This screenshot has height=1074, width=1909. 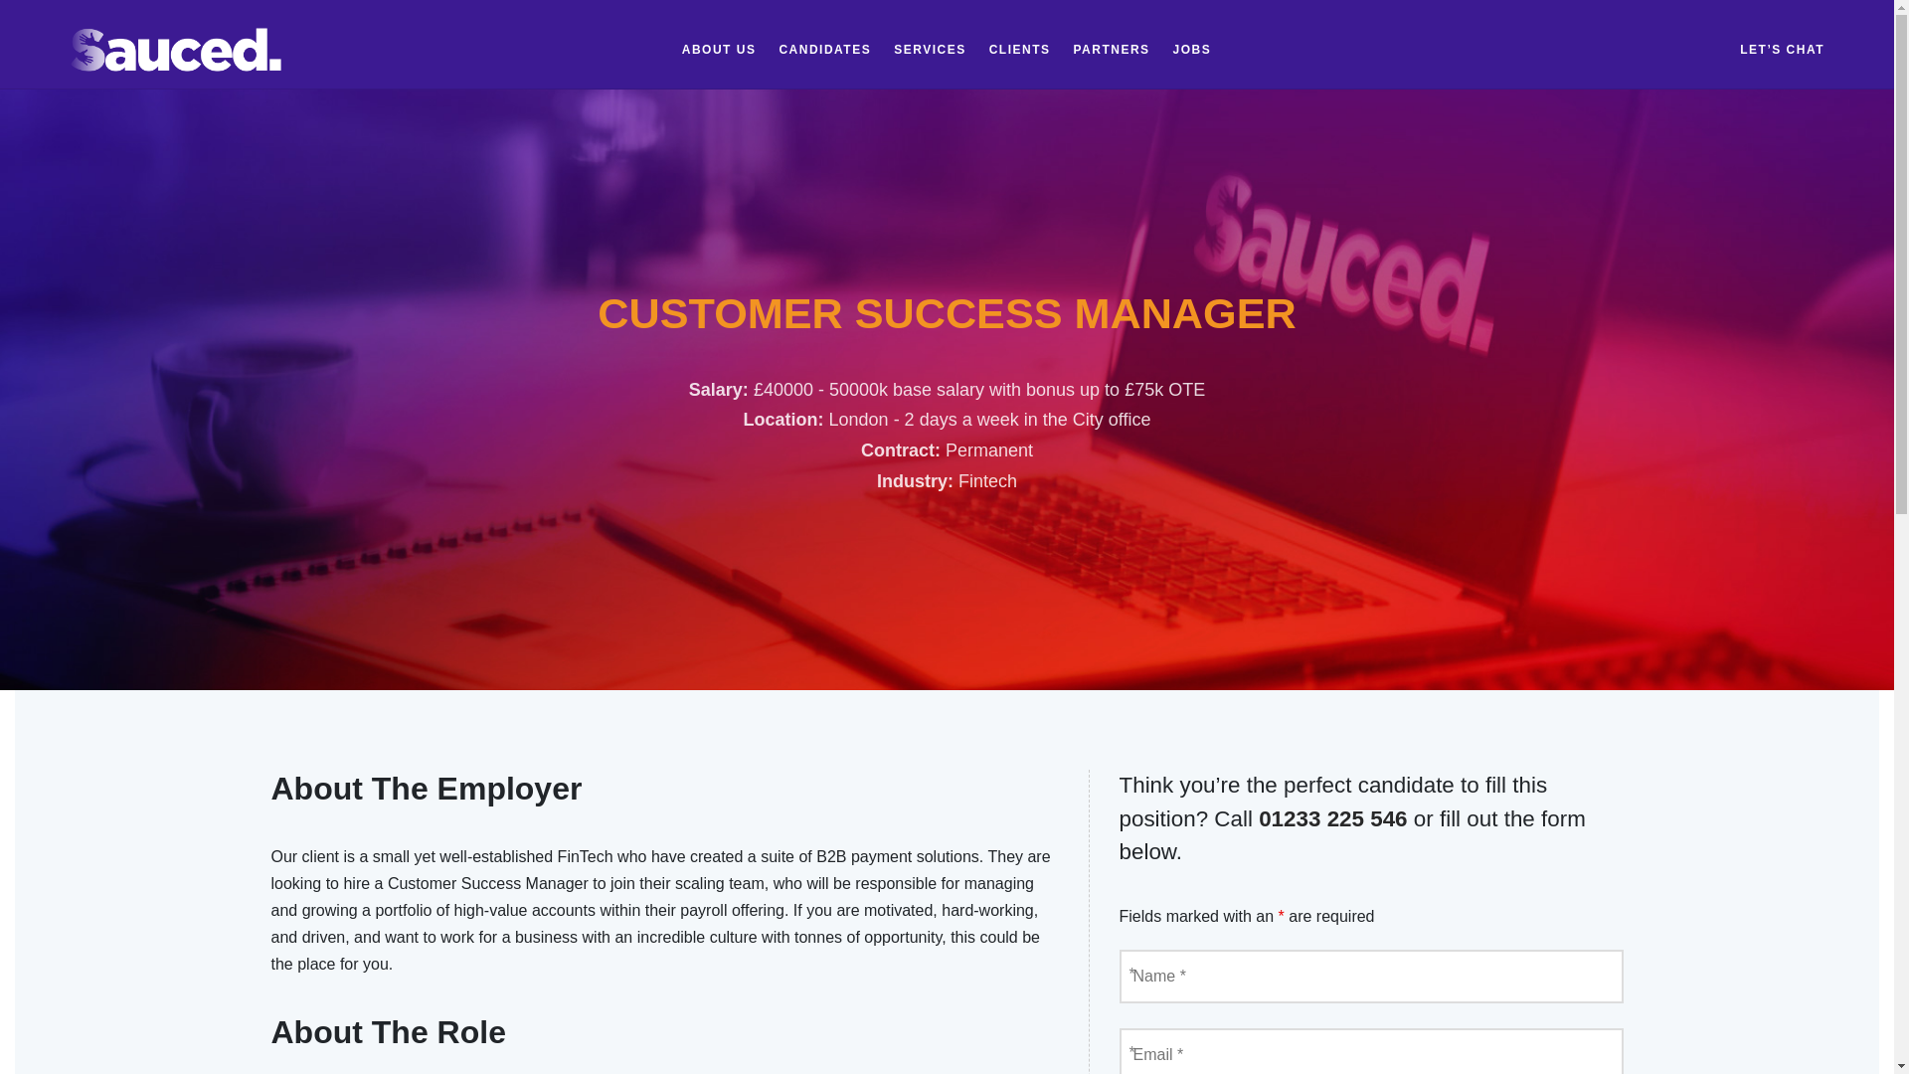 What do you see at coordinates (1193, 49) in the screenshot?
I see `JOBS` at bounding box center [1193, 49].